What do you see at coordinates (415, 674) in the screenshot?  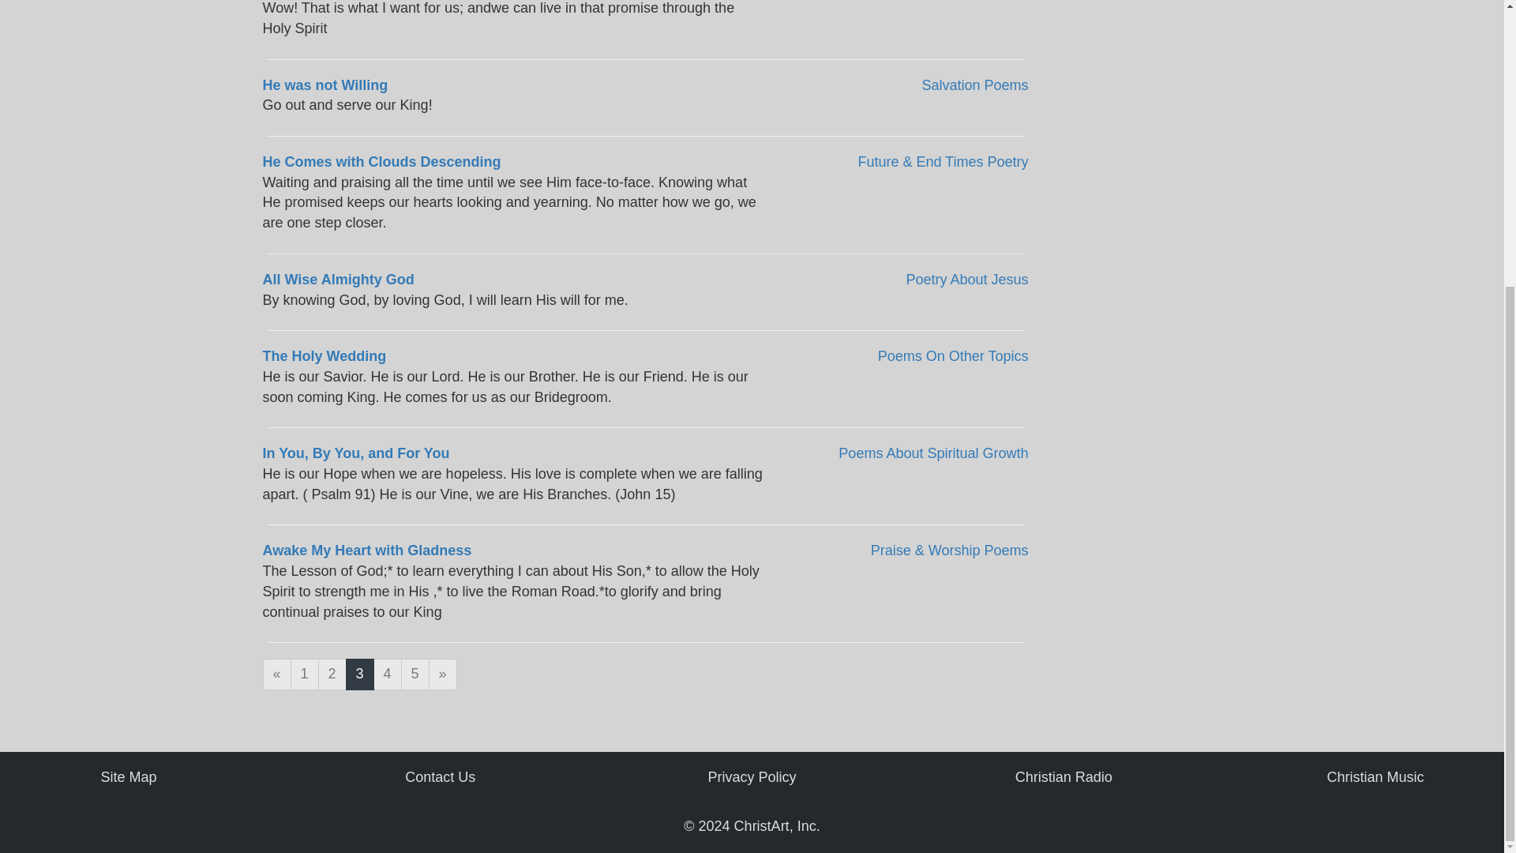 I see `5` at bounding box center [415, 674].